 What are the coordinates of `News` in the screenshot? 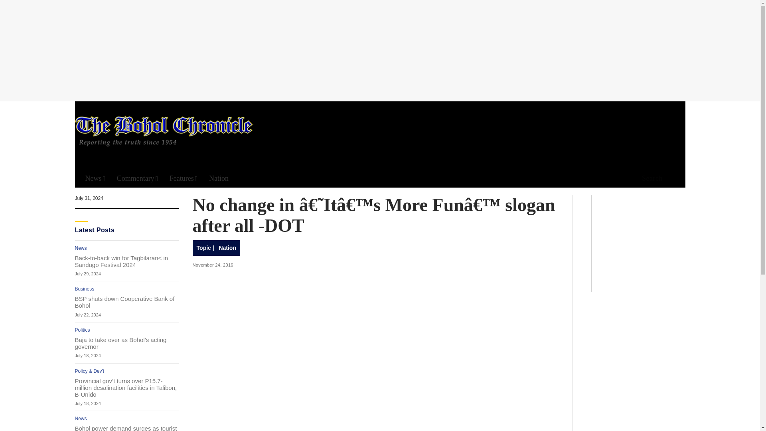 It's located at (81, 419).